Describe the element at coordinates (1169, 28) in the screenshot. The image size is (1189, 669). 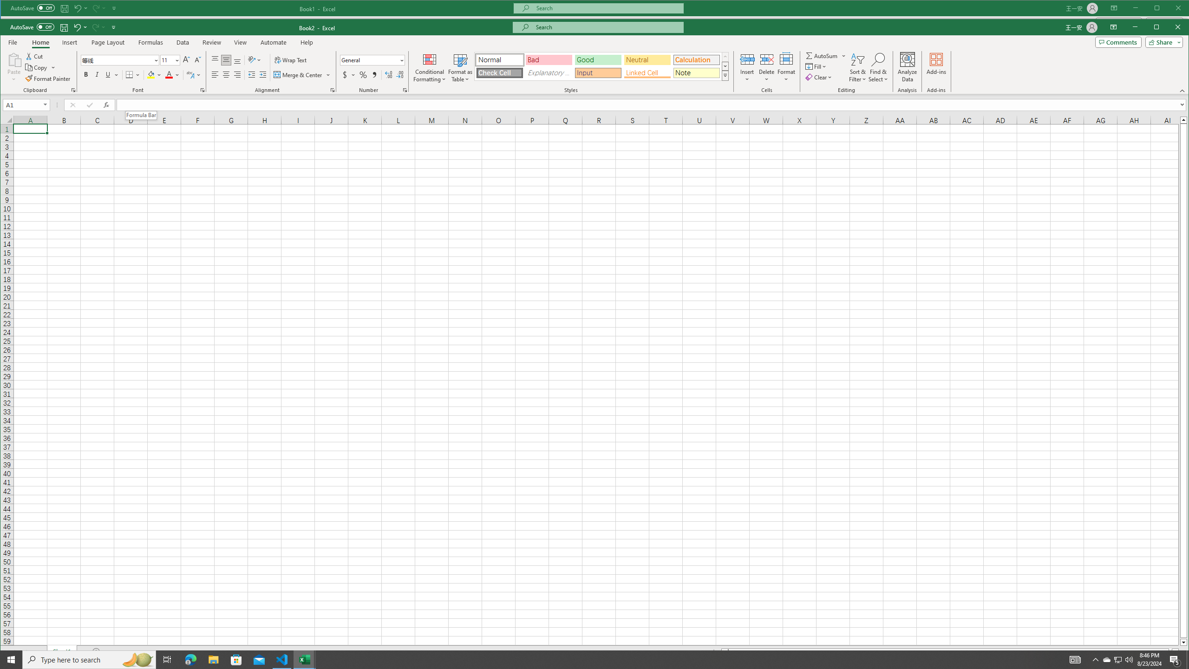
I see `Maximize` at that location.